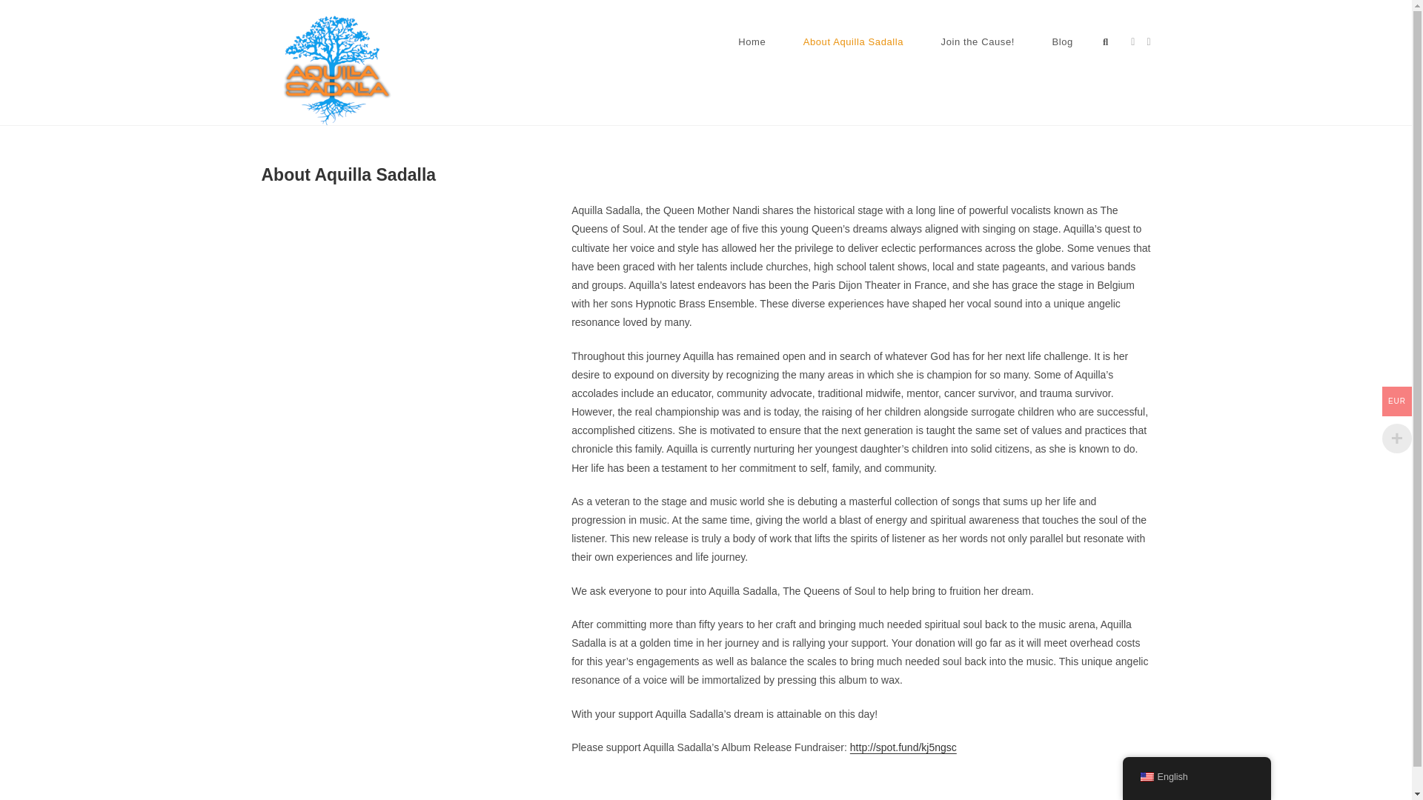 Image resolution: width=1423 pixels, height=800 pixels. What do you see at coordinates (1061, 41) in the screenshot?
I see `Blog` at bounding box center [1061, 41].